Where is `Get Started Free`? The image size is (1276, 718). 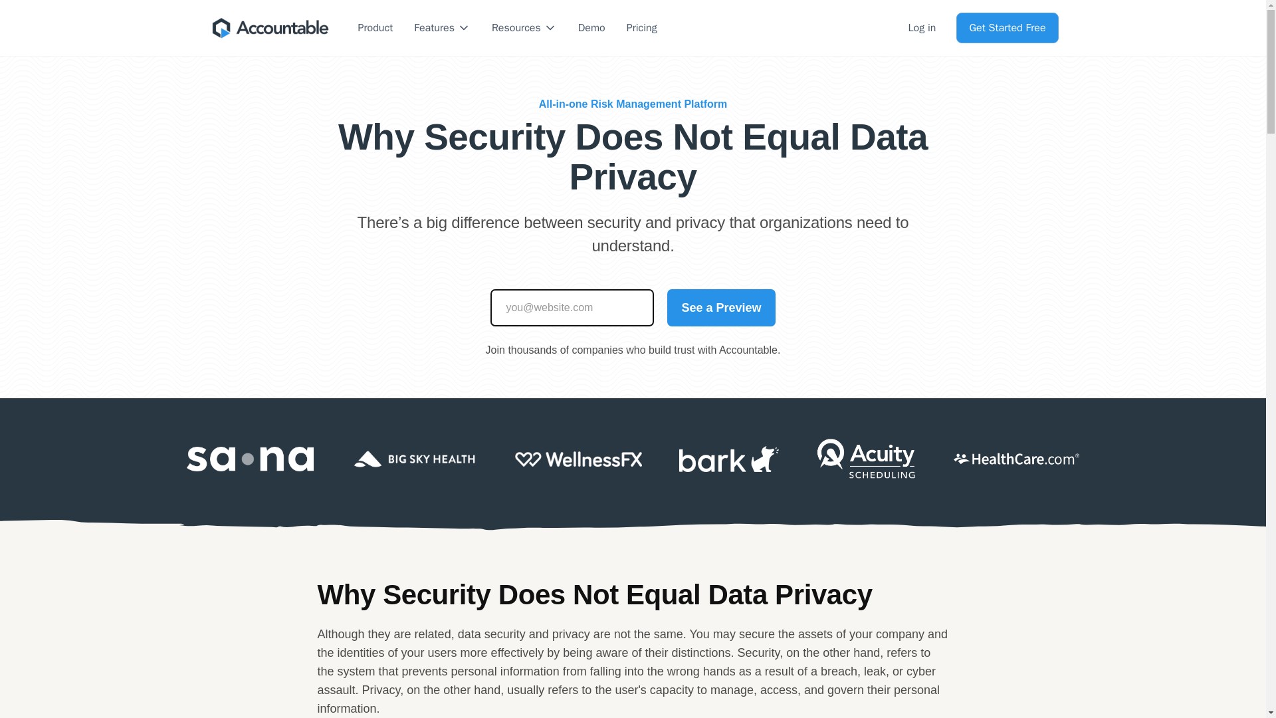 Get Started Free is located at coordinates (1006, 28).